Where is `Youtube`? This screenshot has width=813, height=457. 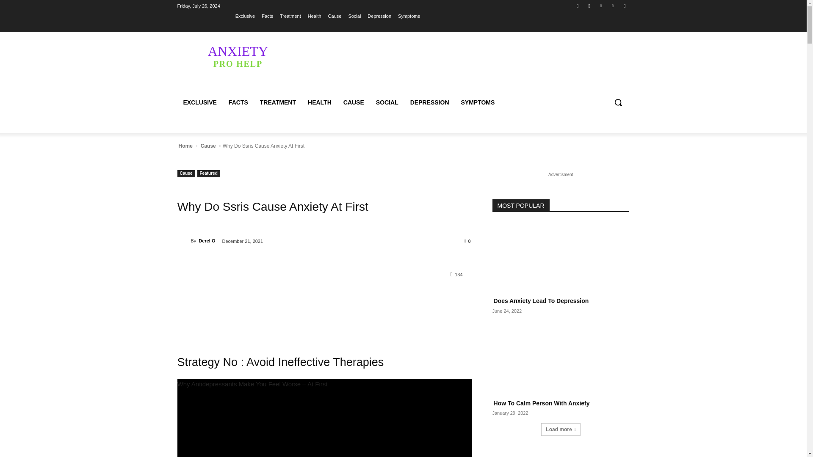 Youtube is located at coordinates (624, 6).